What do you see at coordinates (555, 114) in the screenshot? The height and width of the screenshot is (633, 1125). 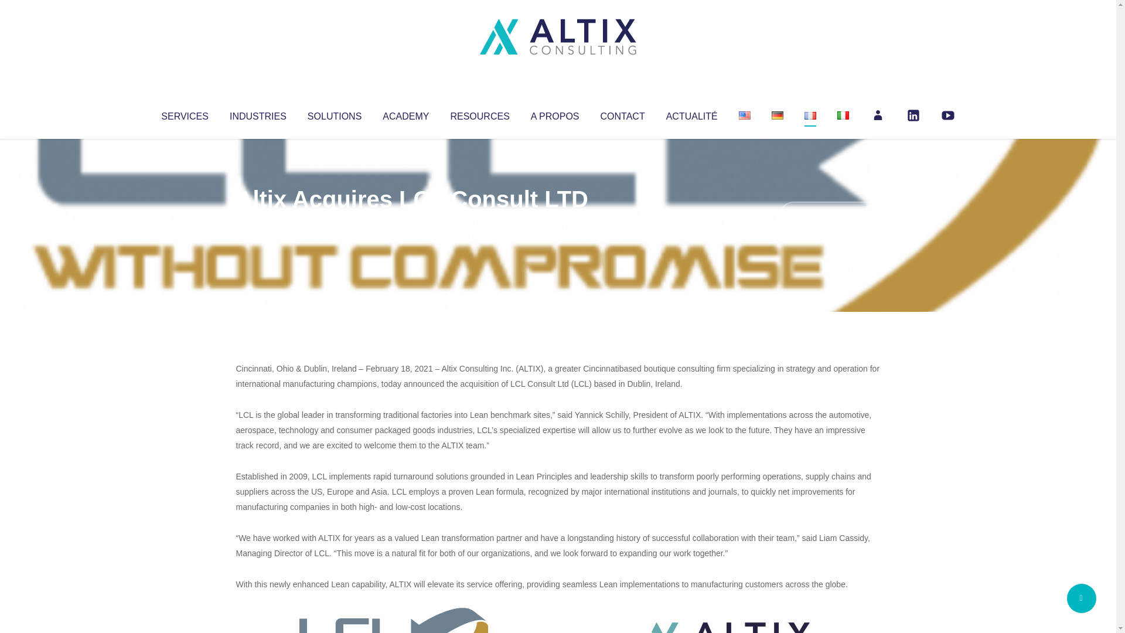 I see `A PROPOS` at bounding box center [555, 114].